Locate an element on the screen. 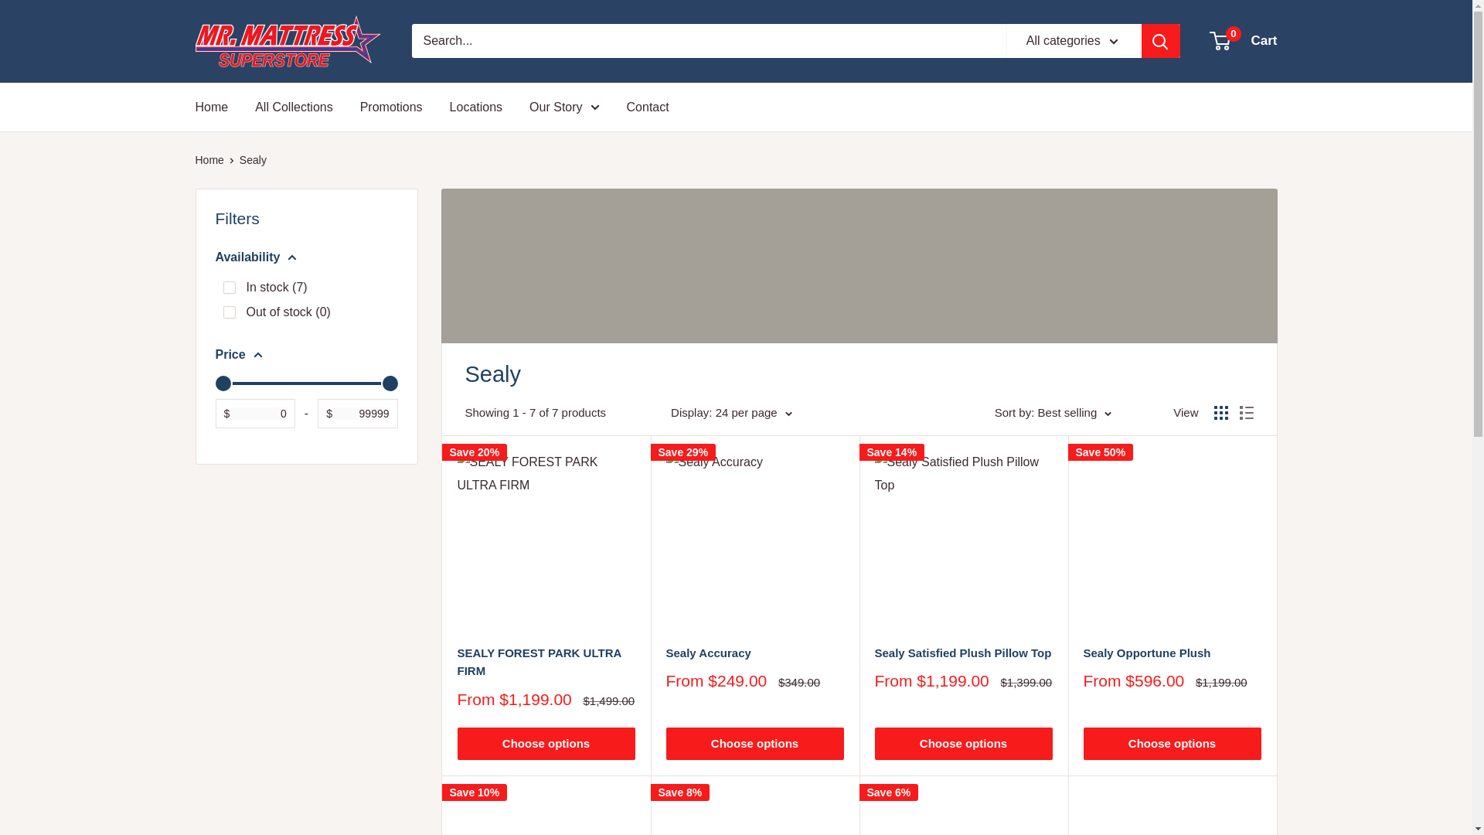 Image resolution: width=1484 pixels, height=835 pixels. Home is located at coordinates (209, 159).